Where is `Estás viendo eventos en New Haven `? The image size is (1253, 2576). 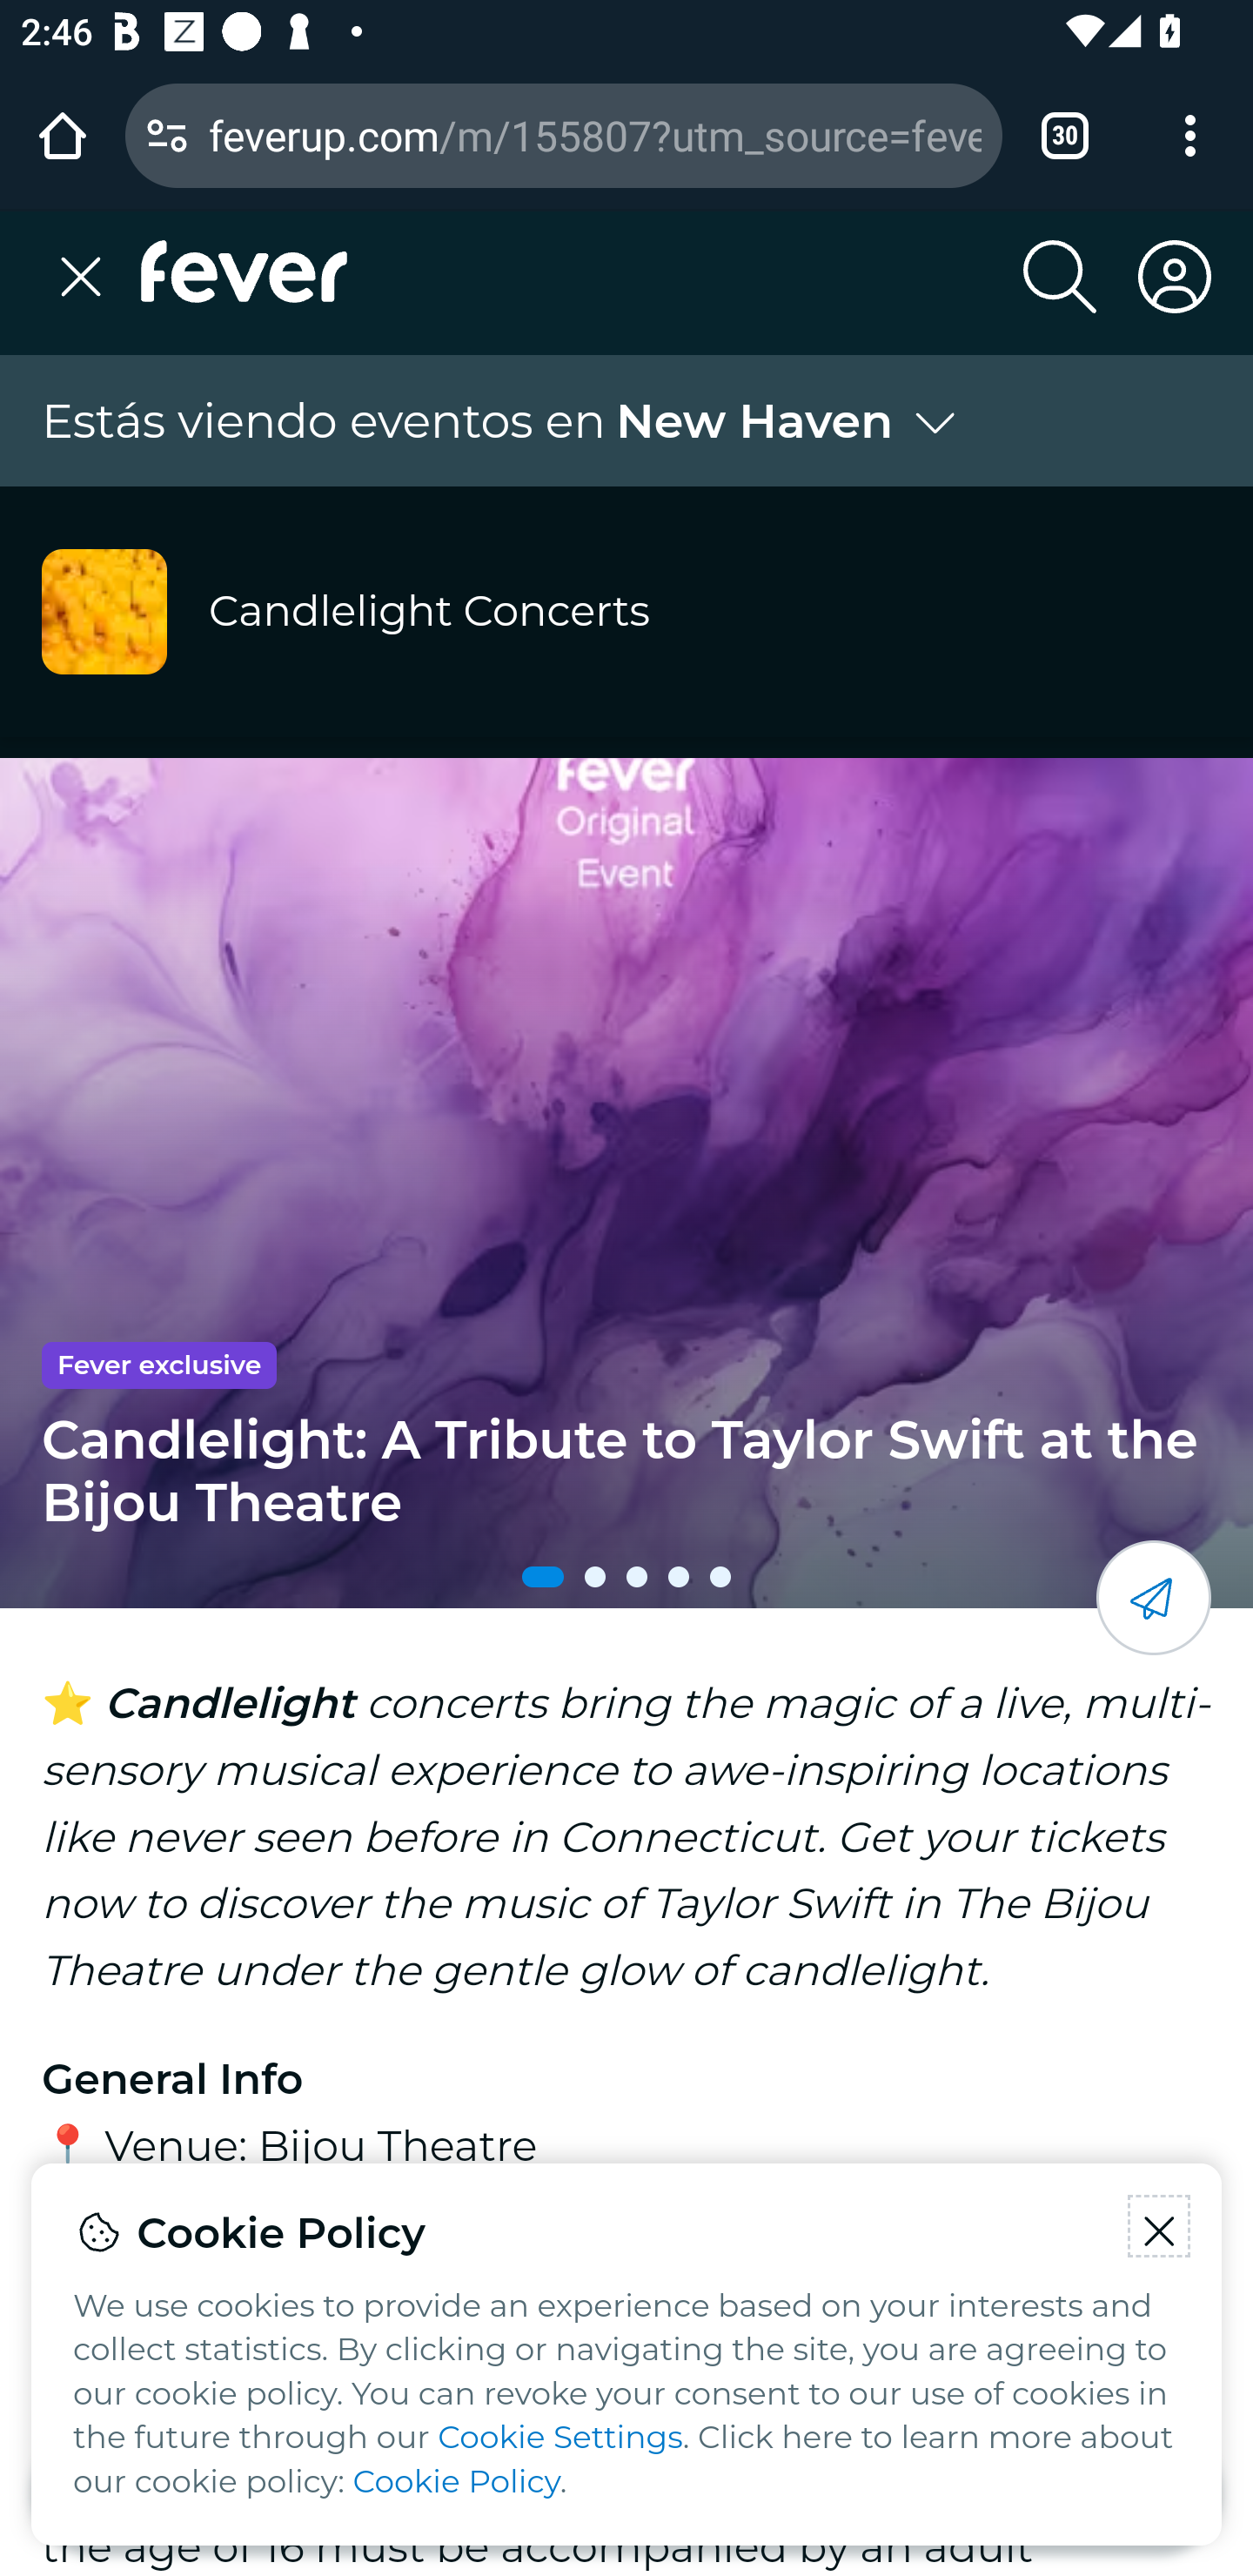
Estás viendo eventos en New Haven  is located at coordinates (503, 421).